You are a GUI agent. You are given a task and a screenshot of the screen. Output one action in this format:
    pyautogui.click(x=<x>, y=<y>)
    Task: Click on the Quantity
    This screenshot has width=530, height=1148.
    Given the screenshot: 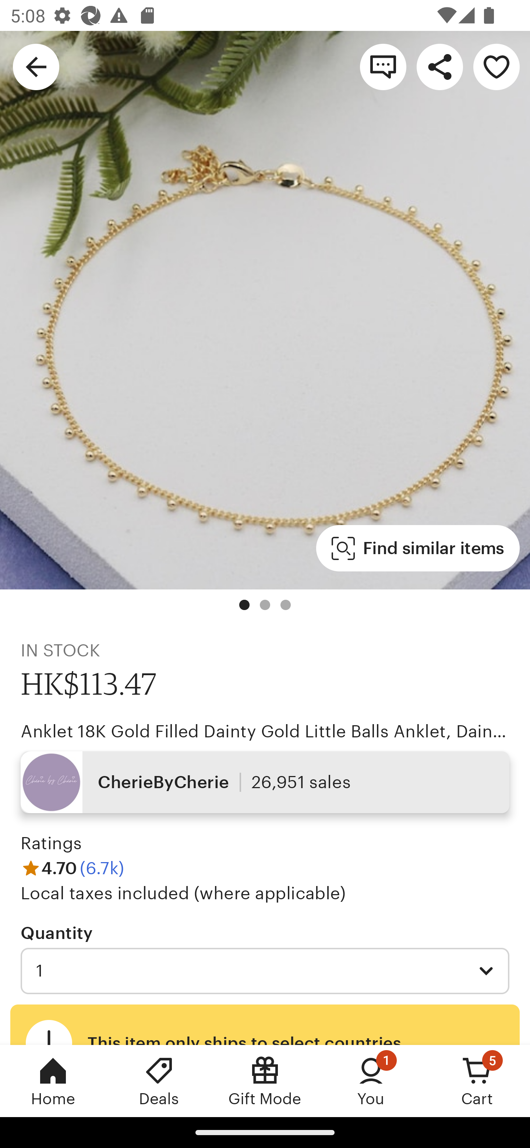 What is the action you would take?
    pyautogui.click(x=57, y=932)
    